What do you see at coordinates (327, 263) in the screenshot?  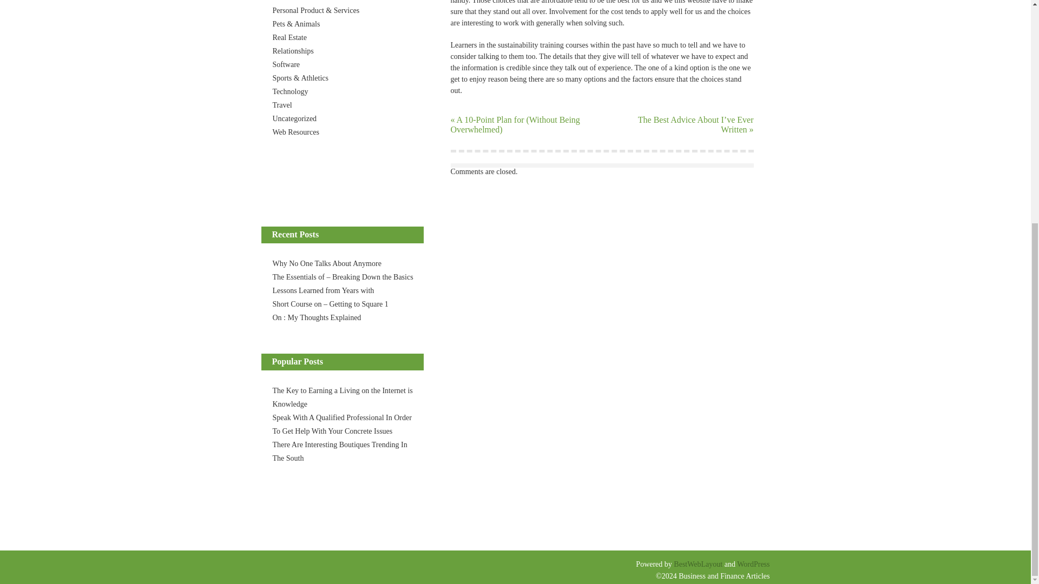 I see `Why No One Talks About Anymore` at bounding box center [327, 263].